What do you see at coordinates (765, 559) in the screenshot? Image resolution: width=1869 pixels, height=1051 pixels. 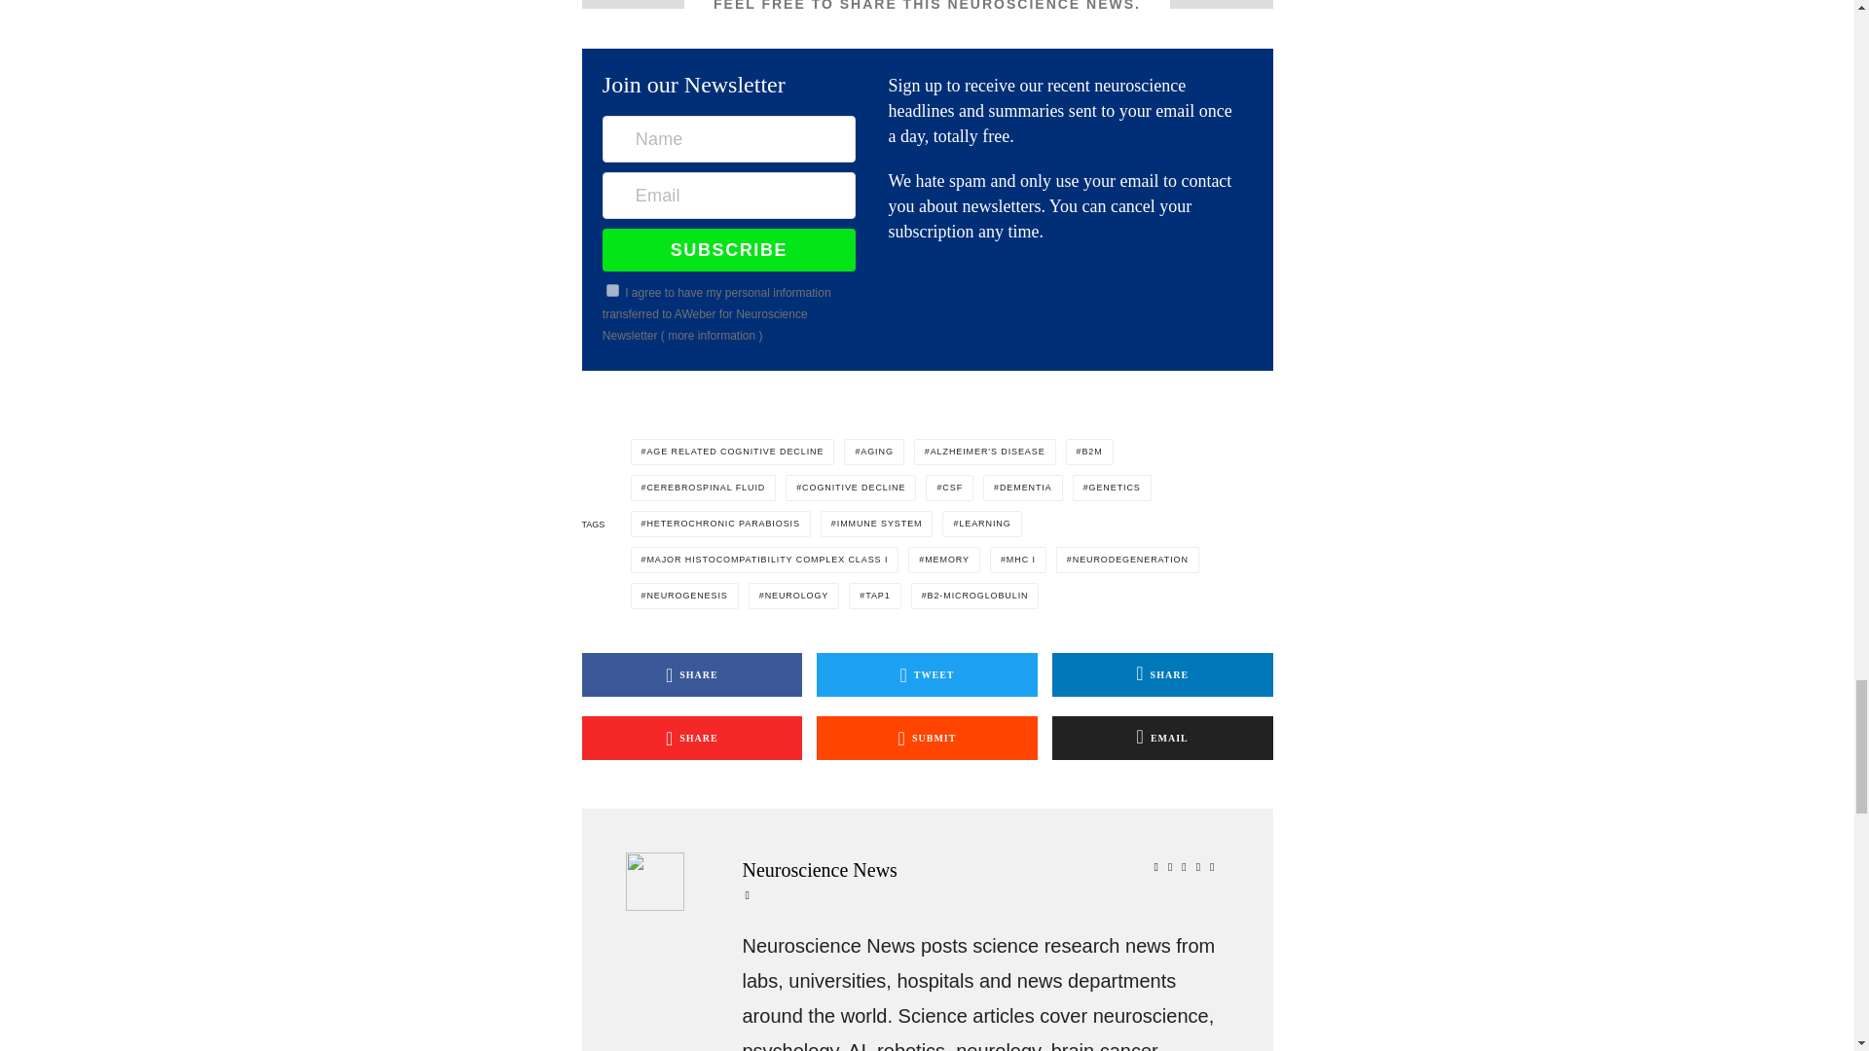 I see `MAJOR HISTOCOMPATIBILITY COMPLEX CLASS I` at bounding box center [765, 559].